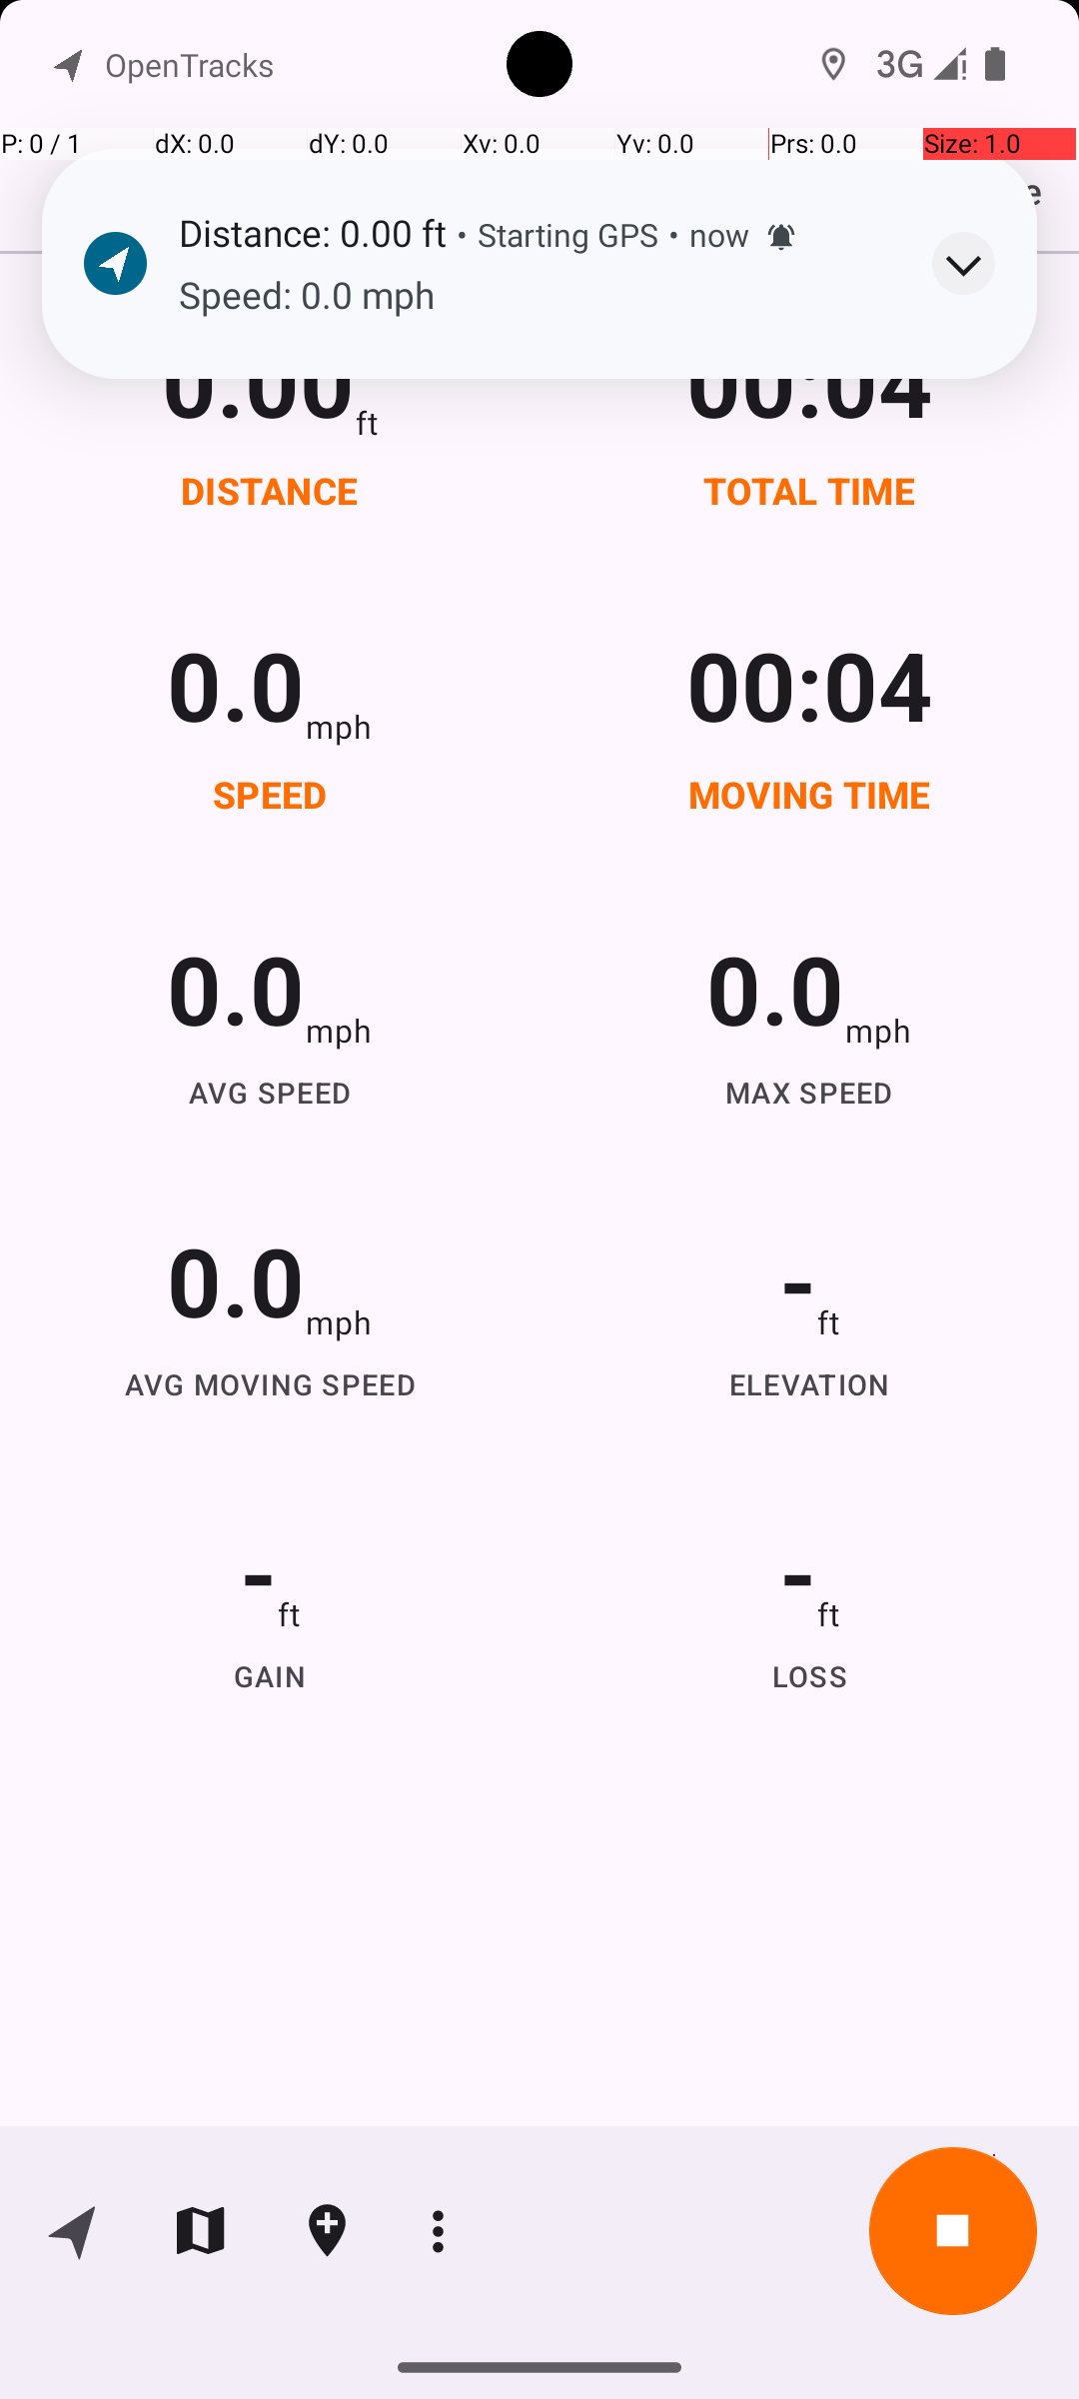  What do you see at coordinates (539, 376) in the screenshot?
I see `Bright Lights by Isla is playing from Retro Music` at bounding box center [539, 376].